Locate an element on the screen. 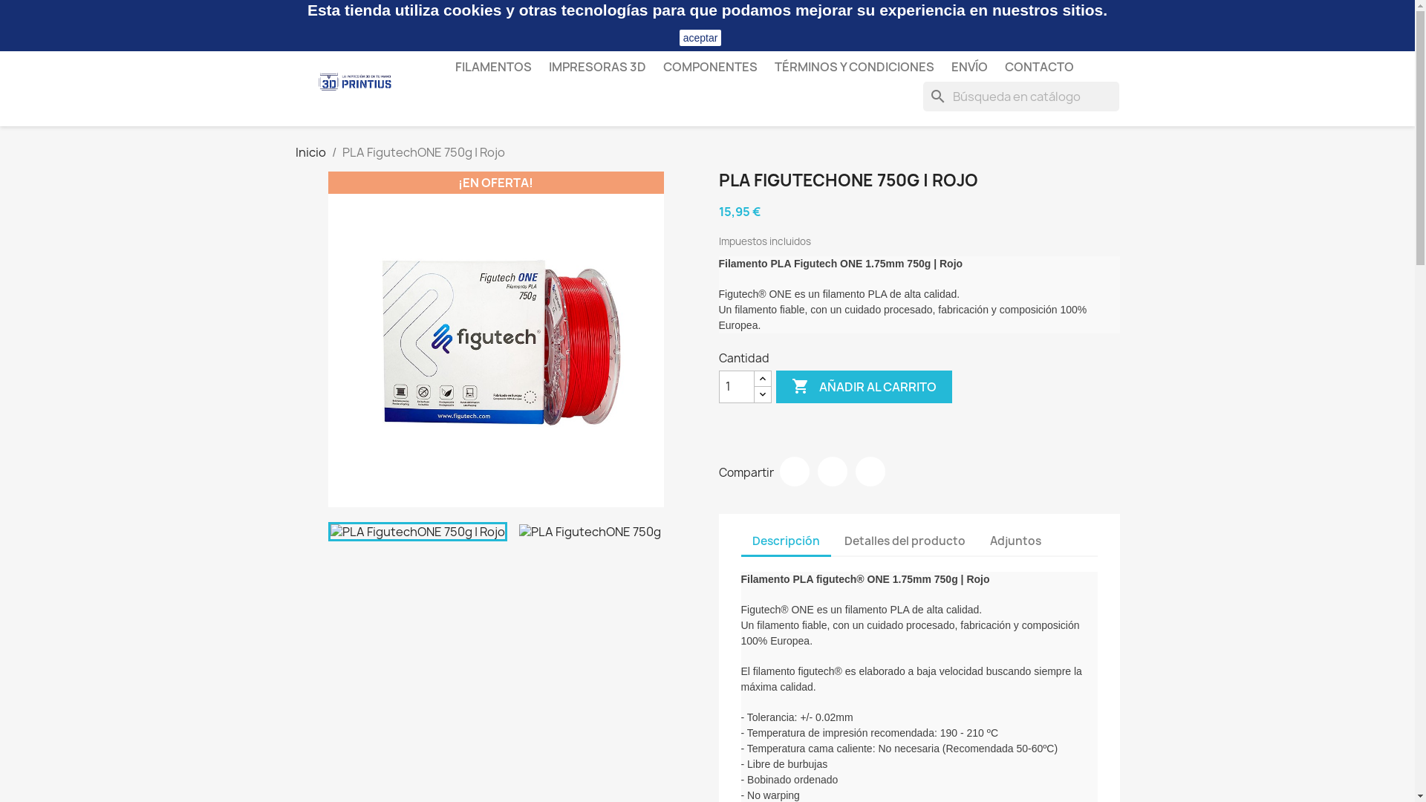  Pinterest is located at coordinates (870, 472).